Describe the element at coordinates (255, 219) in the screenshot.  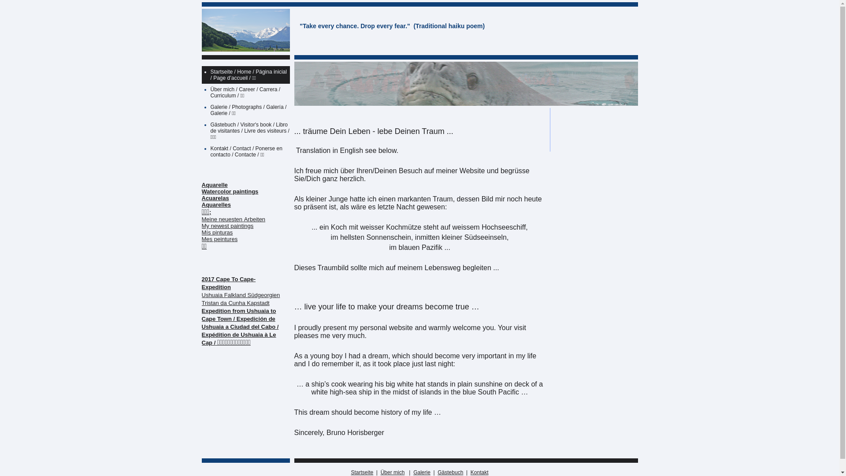
I see `Arbeiten` at that location.